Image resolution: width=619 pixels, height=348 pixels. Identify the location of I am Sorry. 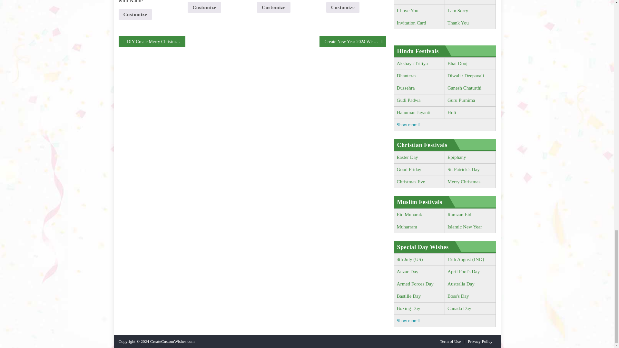
(458, 10).